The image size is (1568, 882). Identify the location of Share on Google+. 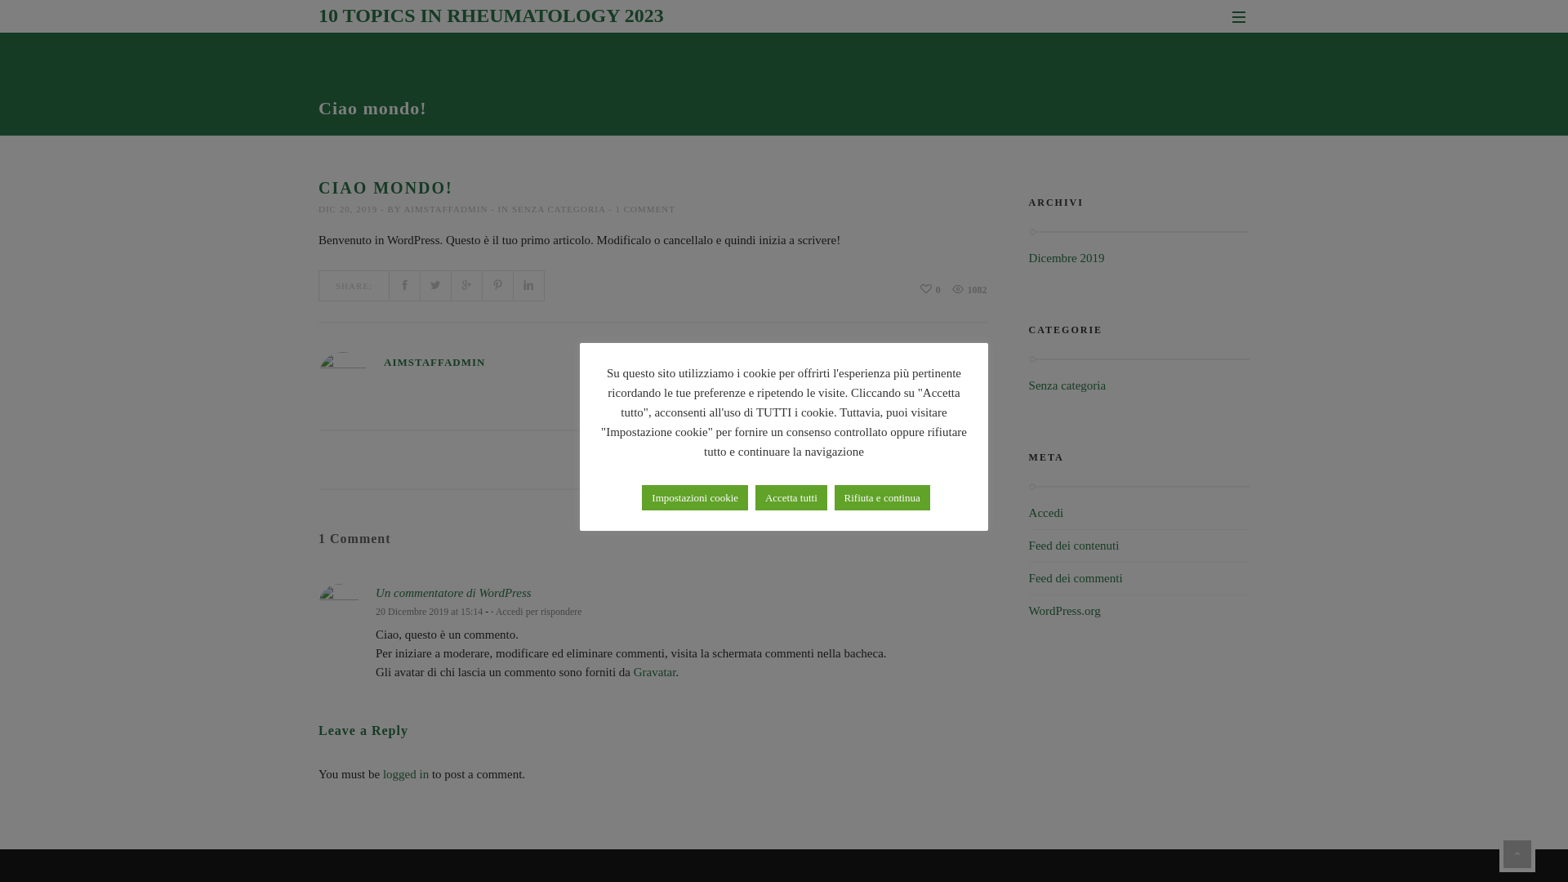
(467, 286).